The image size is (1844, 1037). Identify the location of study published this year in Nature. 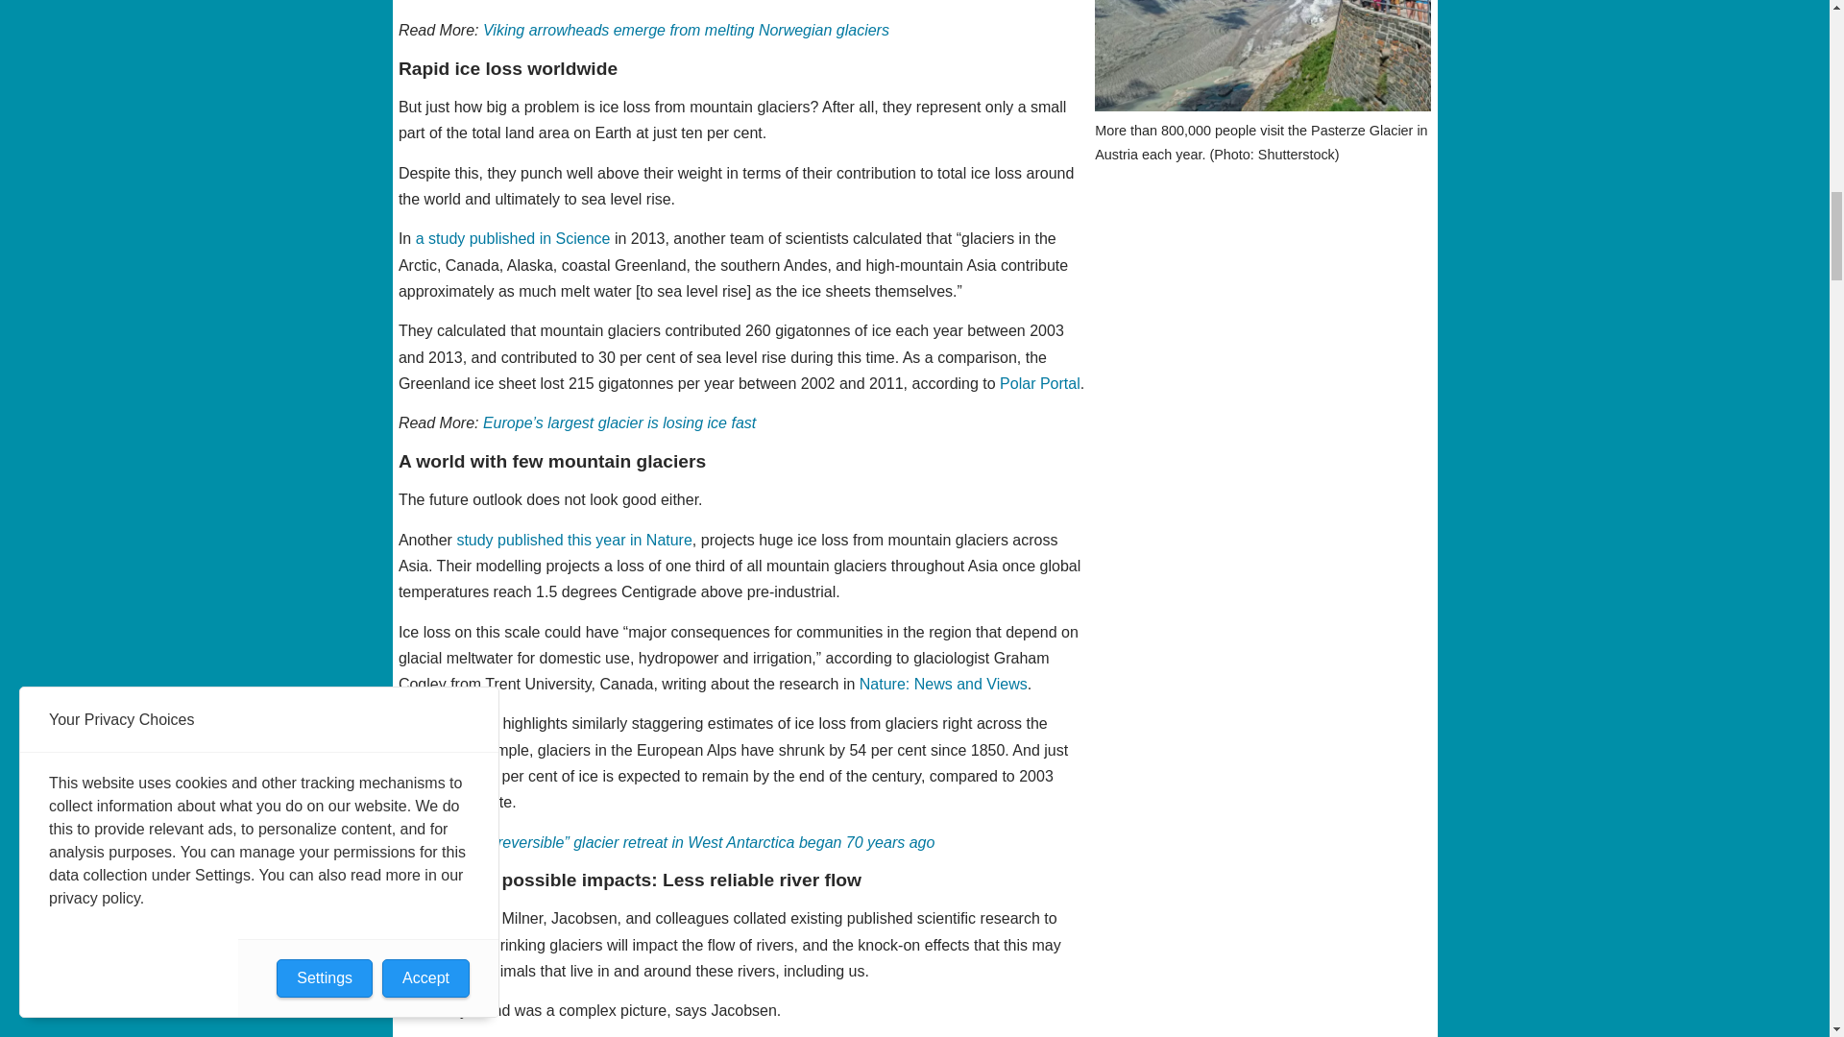
(573, 540).